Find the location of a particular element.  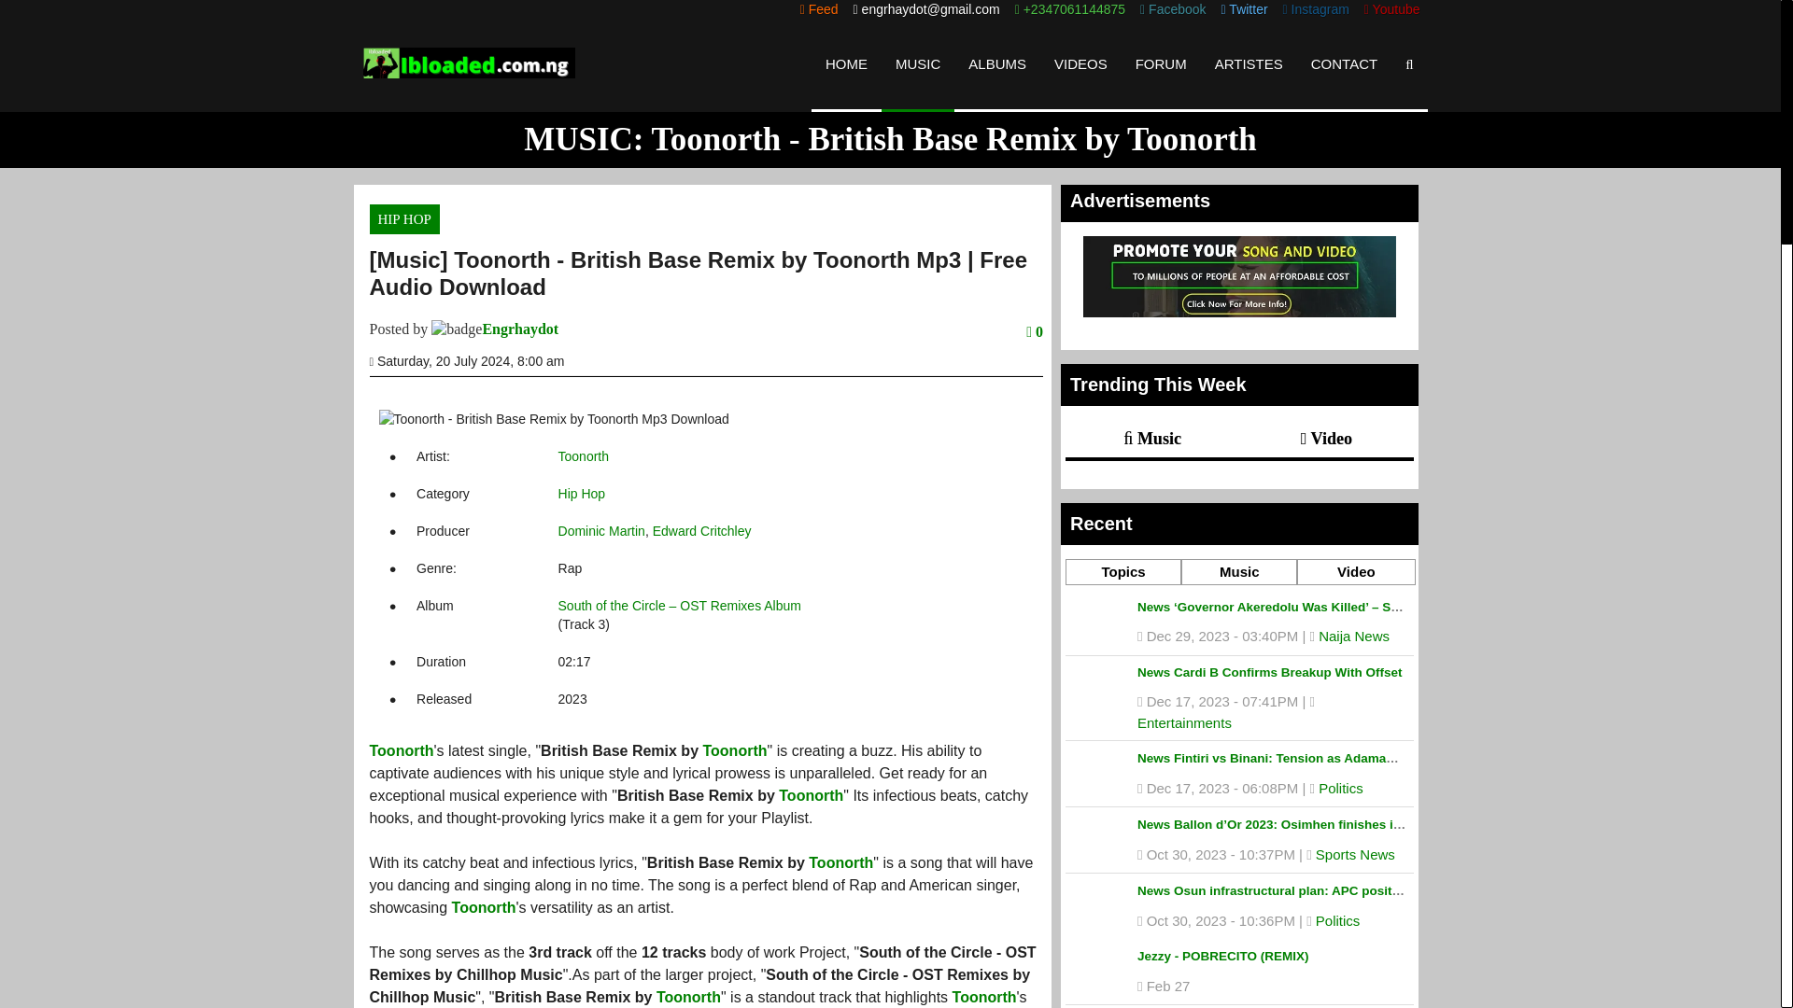

CONTACT is located at coordinates (1343, 63).